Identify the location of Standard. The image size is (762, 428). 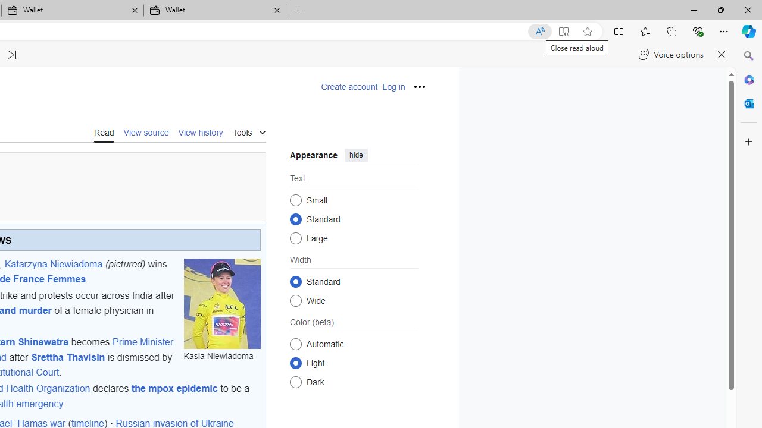
(295, 281).